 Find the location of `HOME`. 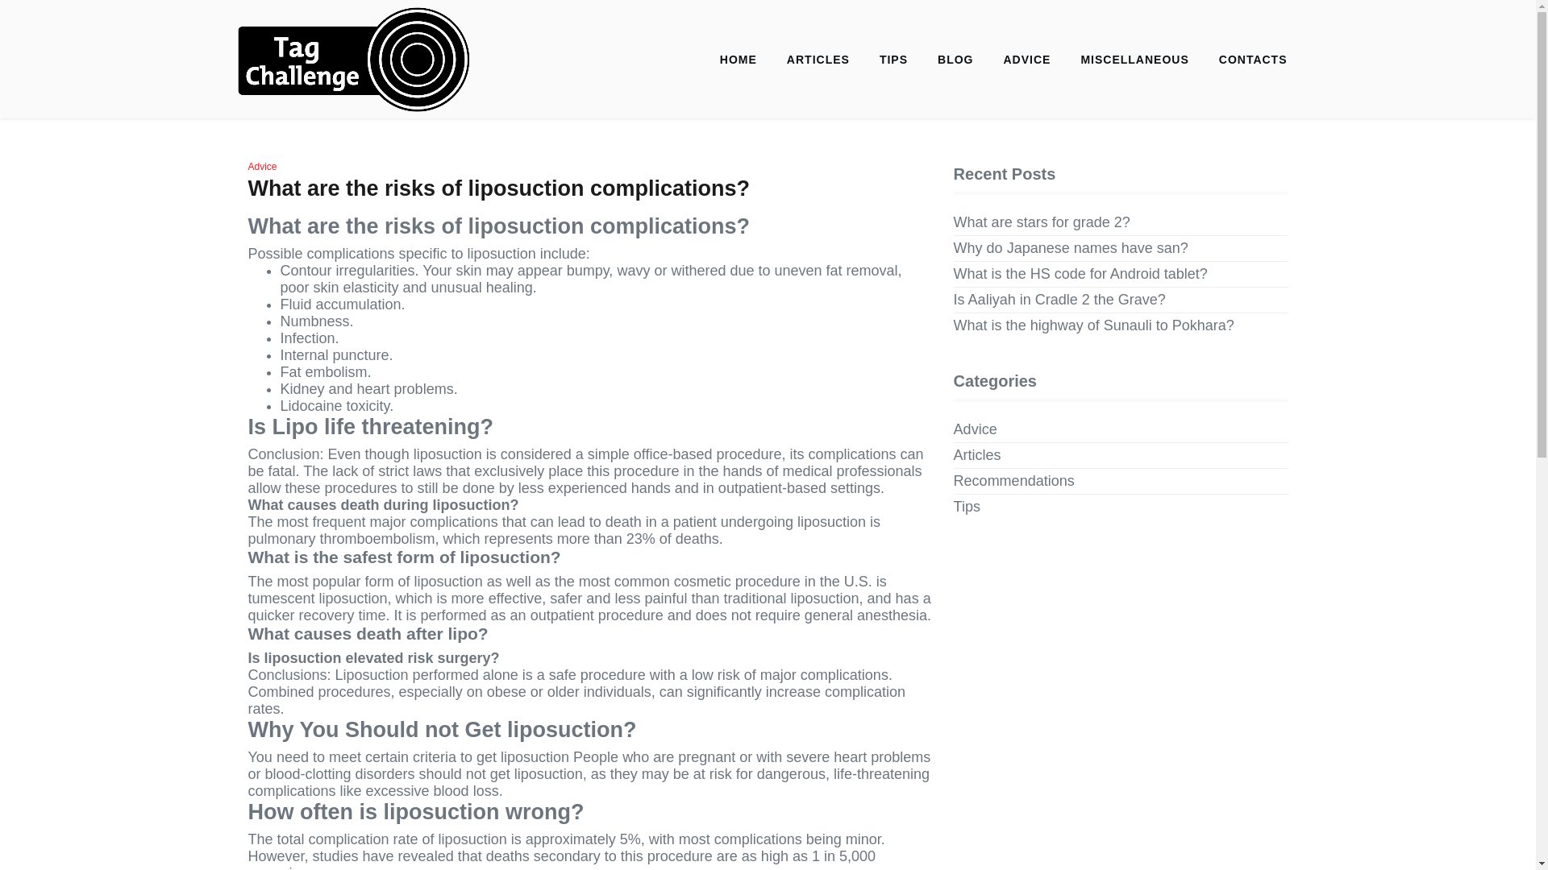

HOME is located at coordinates (739, 60).